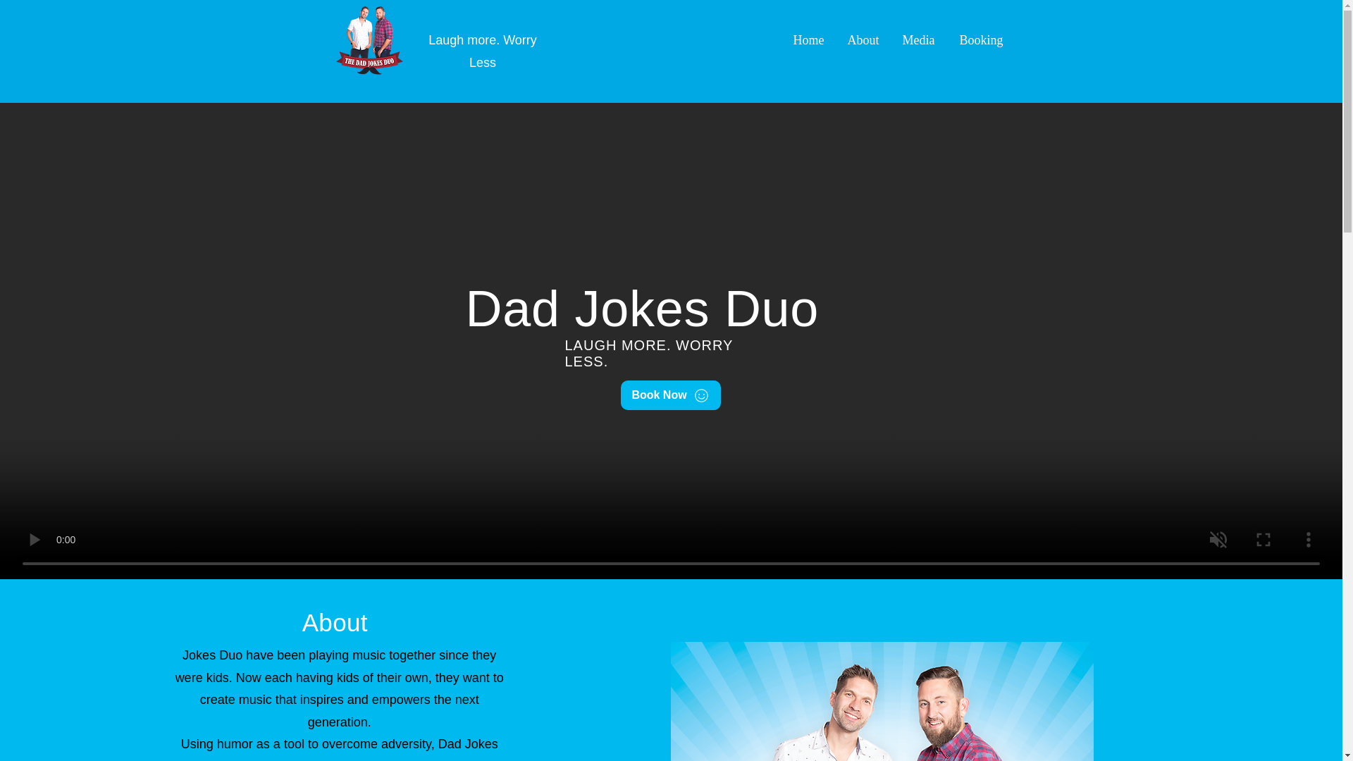 The image size is (1353, 761). Describe the element at coordinates (858, 40) in the screenshot. I see `About` at that location.